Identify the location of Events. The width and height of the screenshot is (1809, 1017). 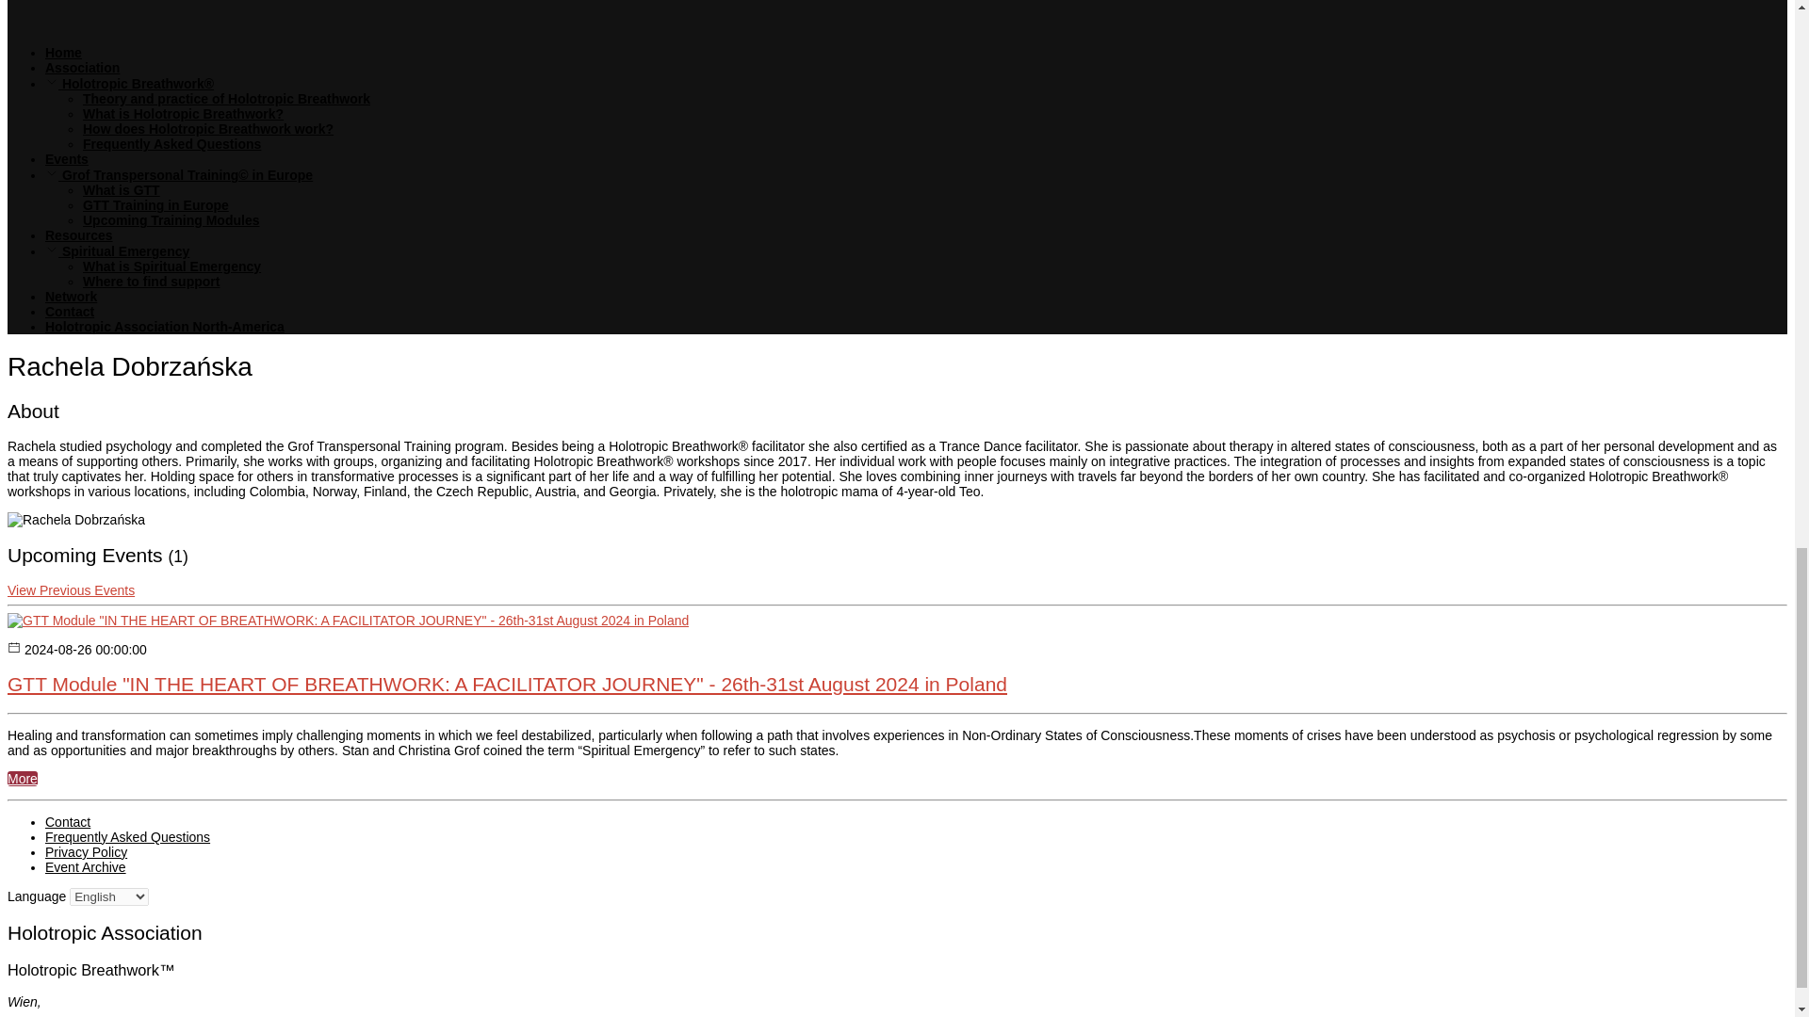
(67, 158).